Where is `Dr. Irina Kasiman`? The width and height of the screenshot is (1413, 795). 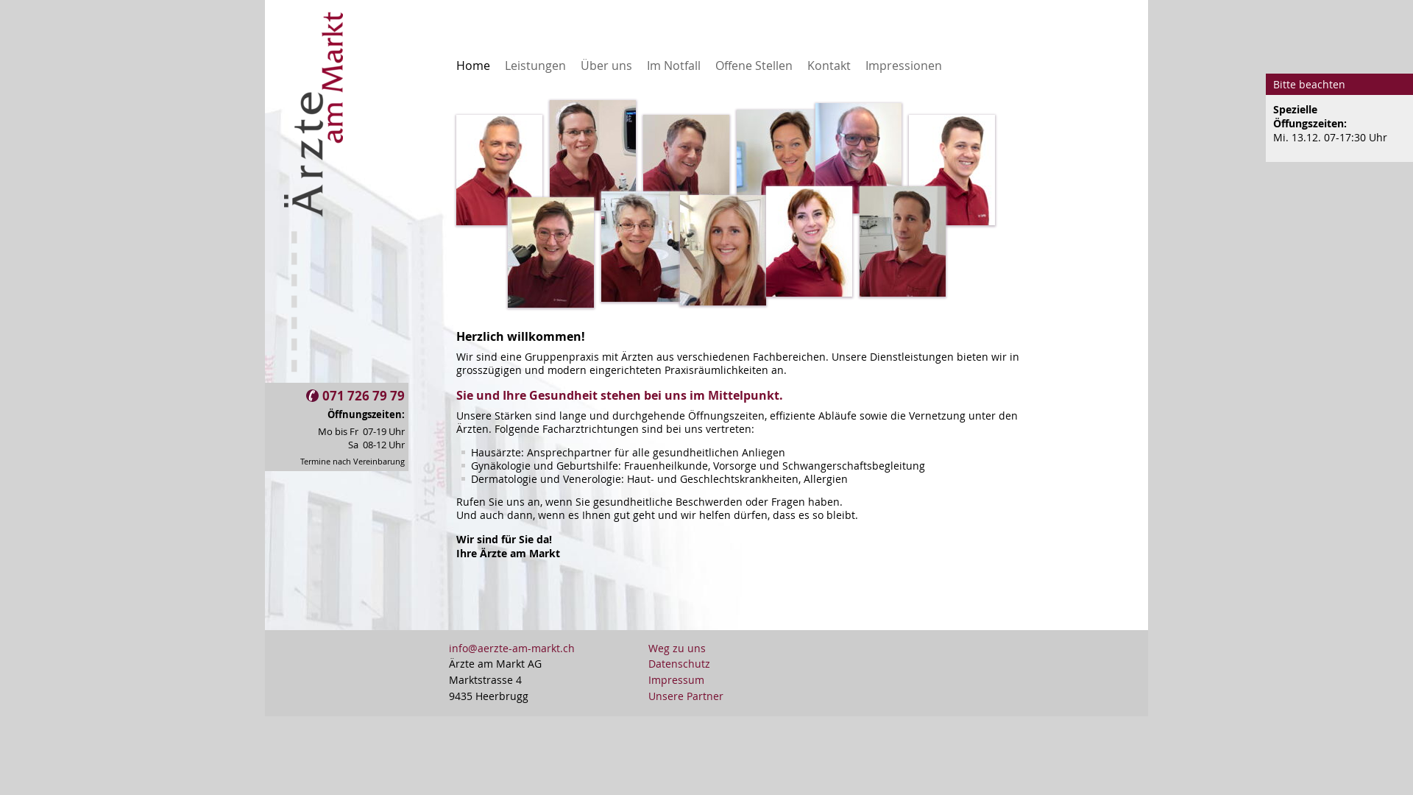 Dr. Irina Kasiman is located at coordinates (810, 293).